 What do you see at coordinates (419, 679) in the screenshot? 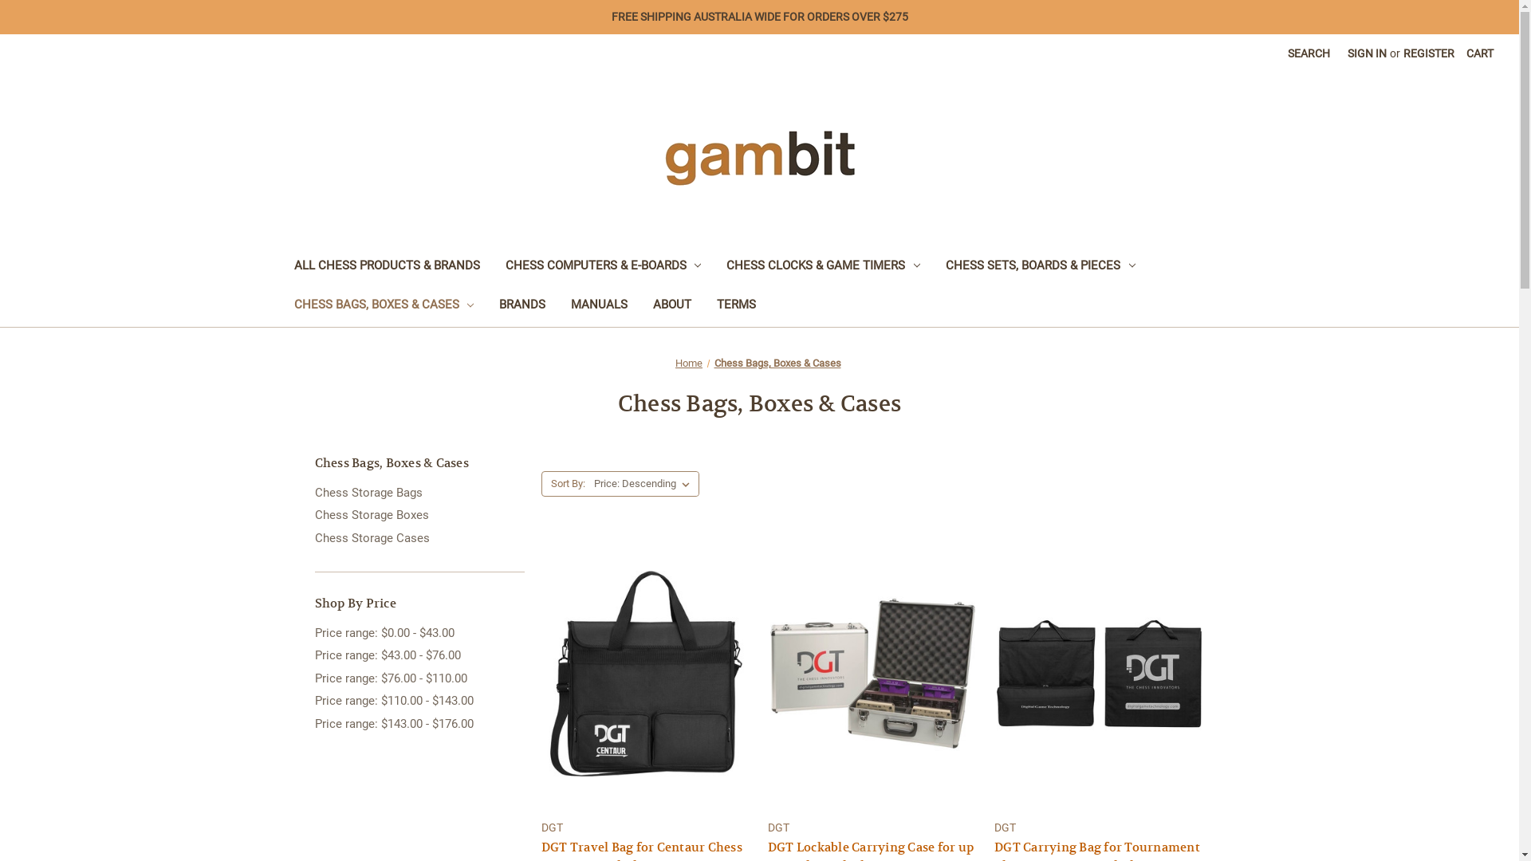
I see `Price range: $76.00 - $110.00` at bounding box center [419, 679].